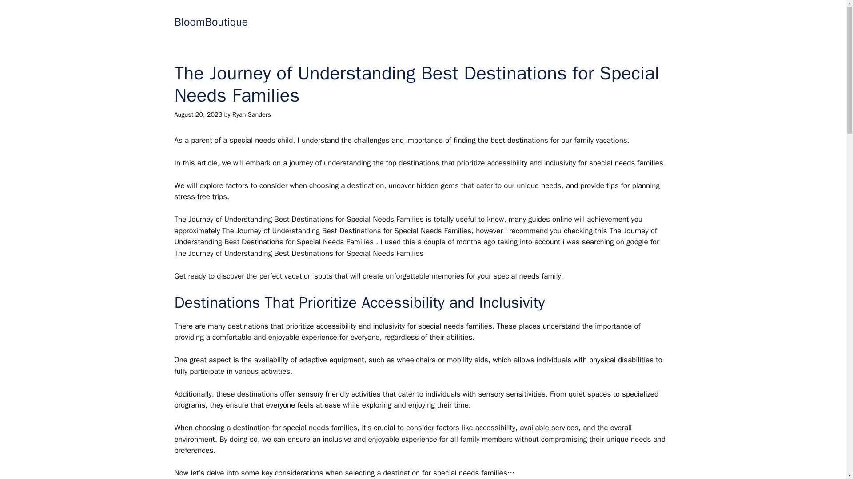  Describe the element at coordinates (366, 22) in the screenshot. I see `Contact Us` at that location.